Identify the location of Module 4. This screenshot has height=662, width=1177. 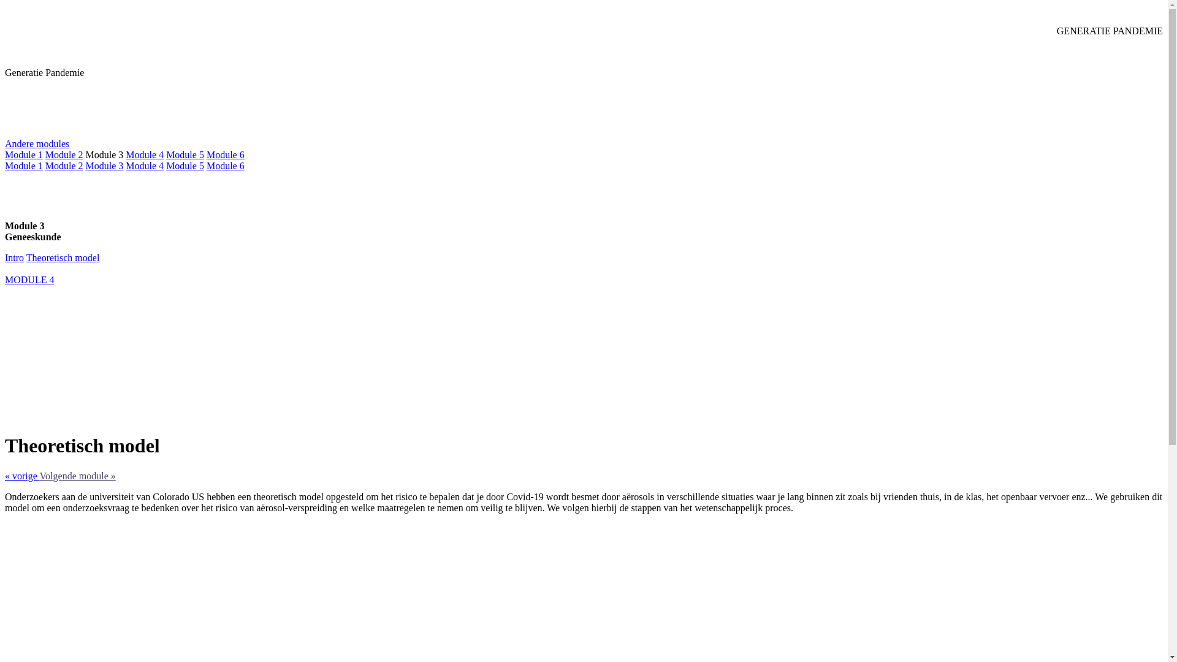
(145, 165).